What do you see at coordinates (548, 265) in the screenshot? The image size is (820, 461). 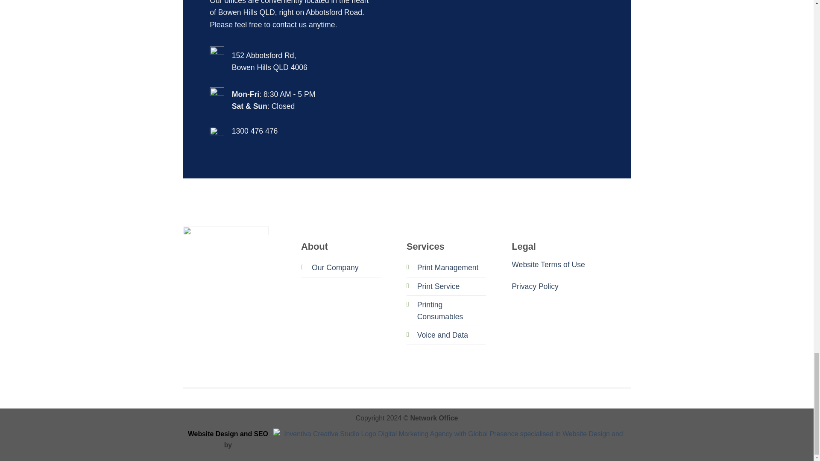 I see `Website Terms of Use` at bounding box center [548, 265].